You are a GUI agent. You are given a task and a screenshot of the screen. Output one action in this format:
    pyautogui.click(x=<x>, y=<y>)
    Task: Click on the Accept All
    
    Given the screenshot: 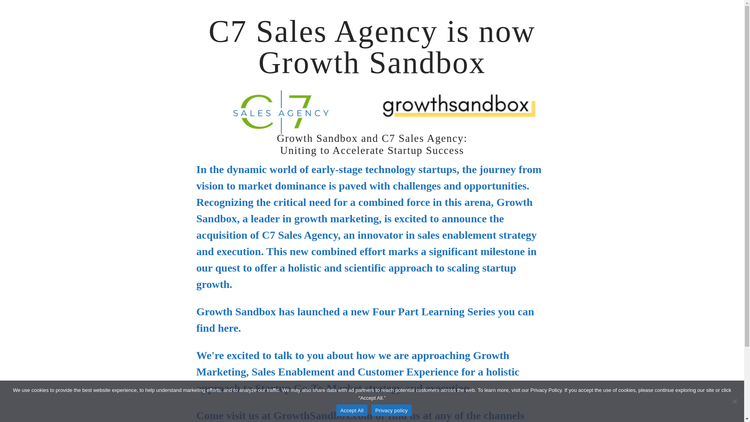 What is the action you would take?
    pyautogui.click(x=352, y=410)
    